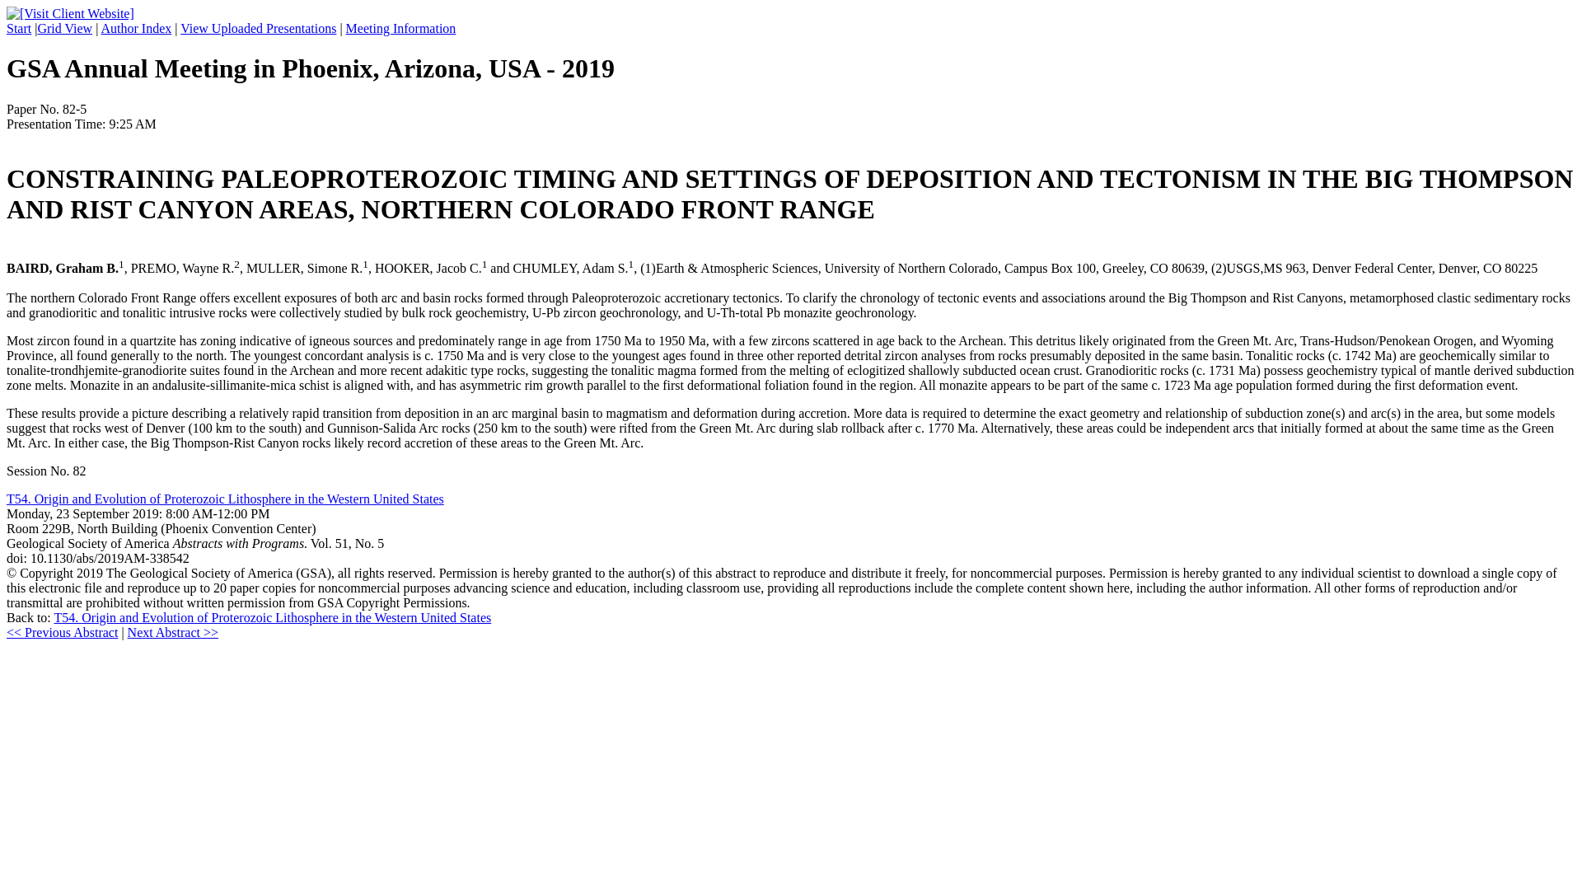 This screenshot has width=1582, height=890. I want to click on Start, so click(18, 28).